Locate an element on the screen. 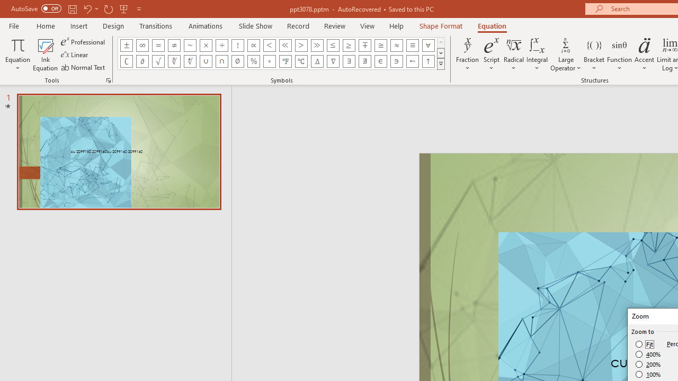  Equation Symbol Approximately is located at coordinates (190, 46).